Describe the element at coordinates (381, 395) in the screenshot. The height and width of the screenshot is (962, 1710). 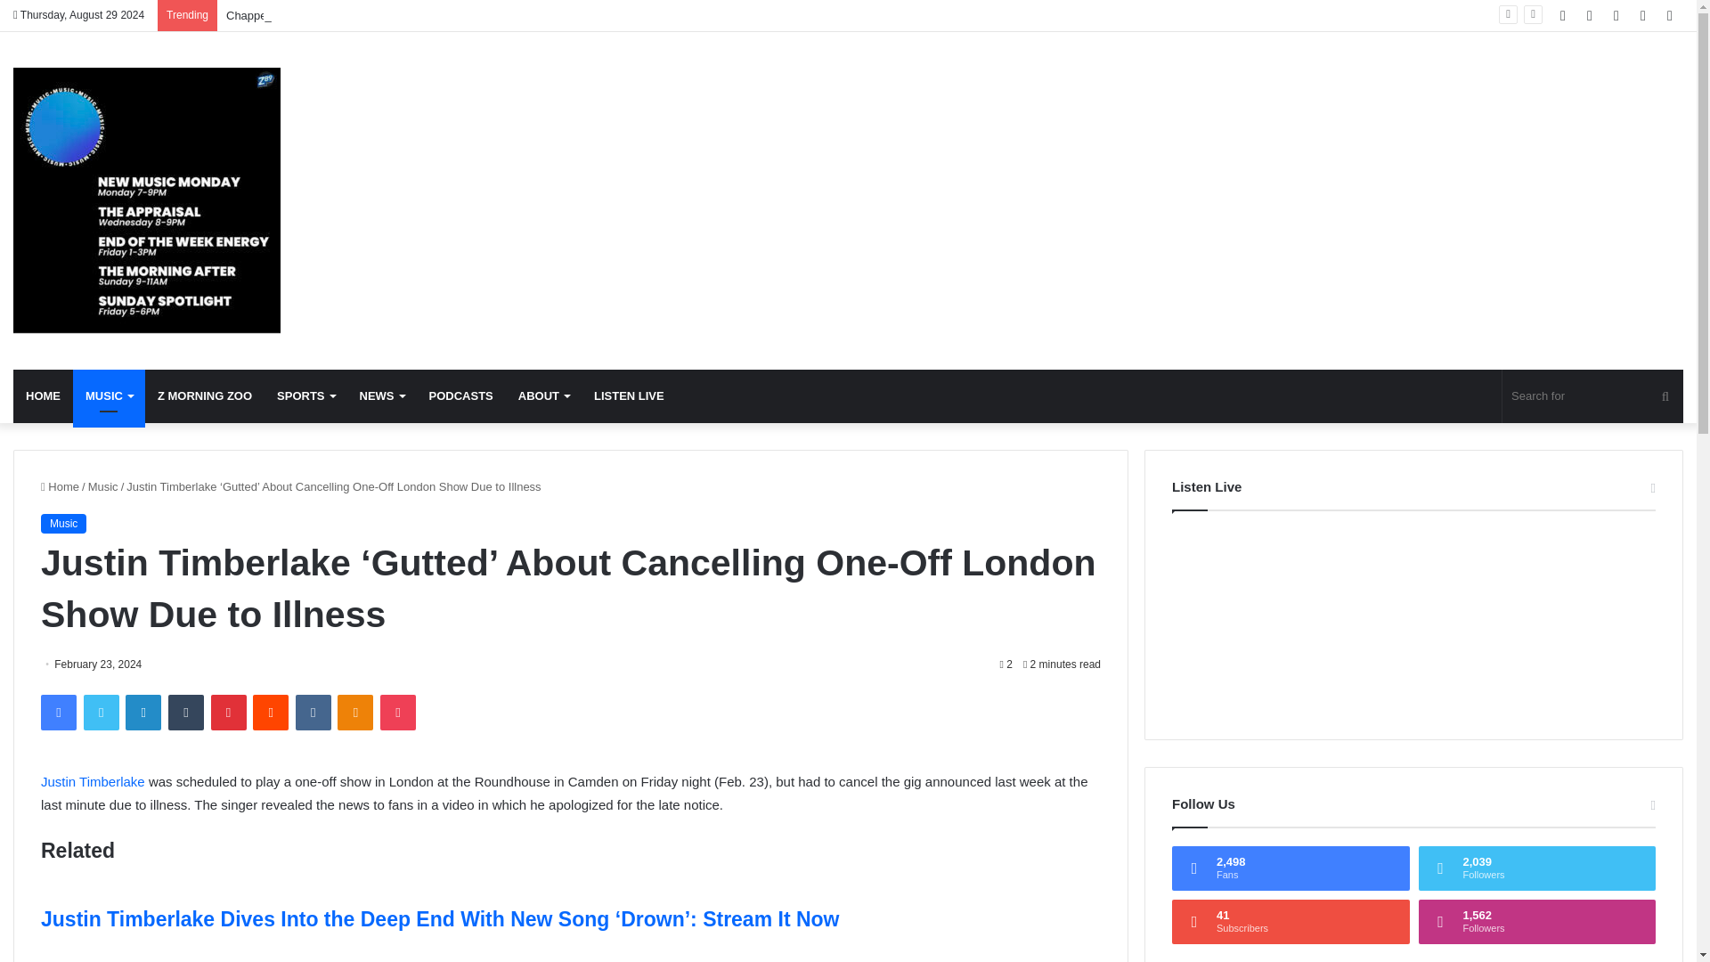
I see `NEWS` at that location.